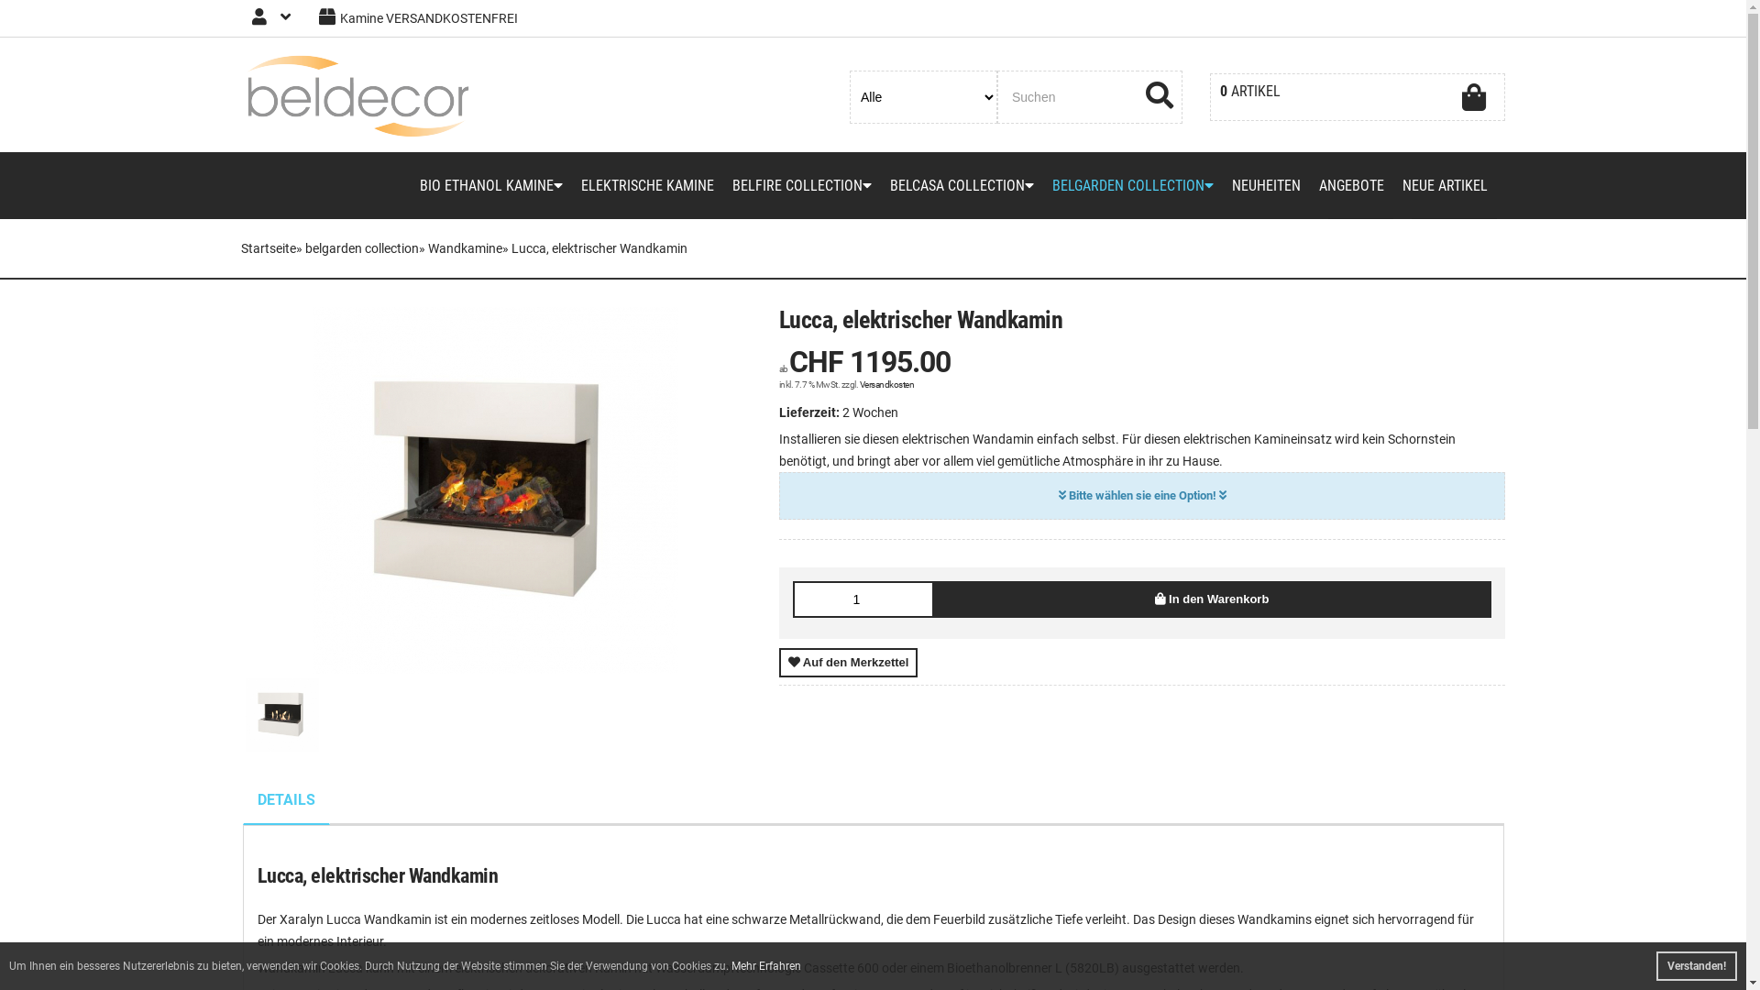 Image resolution: width=1760 pixels, height=990 pixels. What do you see at coordinates (1160, 97) in the screenshot?
I see ` ` at bounding box center [1160, 97].